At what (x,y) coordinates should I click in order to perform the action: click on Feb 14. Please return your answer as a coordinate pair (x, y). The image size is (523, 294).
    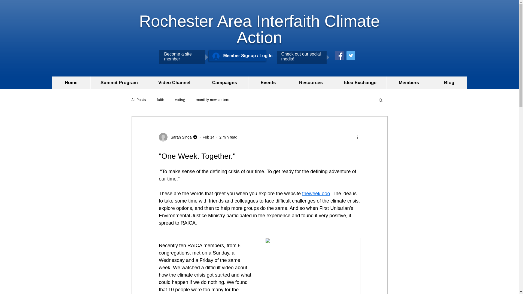
    Looking at the image, I should click on (209, 137).